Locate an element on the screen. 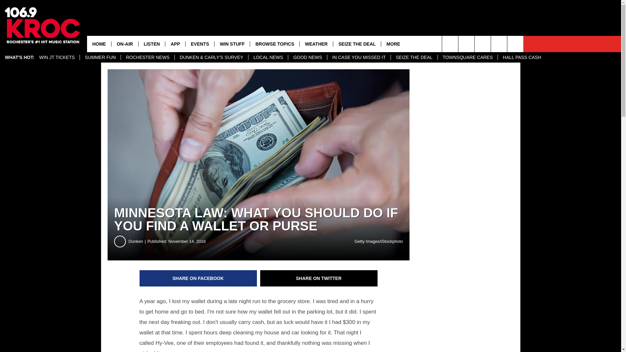 The width and height of the screenshot is (626, 352). GOOD NEWS is located at coordinates (307, 57).